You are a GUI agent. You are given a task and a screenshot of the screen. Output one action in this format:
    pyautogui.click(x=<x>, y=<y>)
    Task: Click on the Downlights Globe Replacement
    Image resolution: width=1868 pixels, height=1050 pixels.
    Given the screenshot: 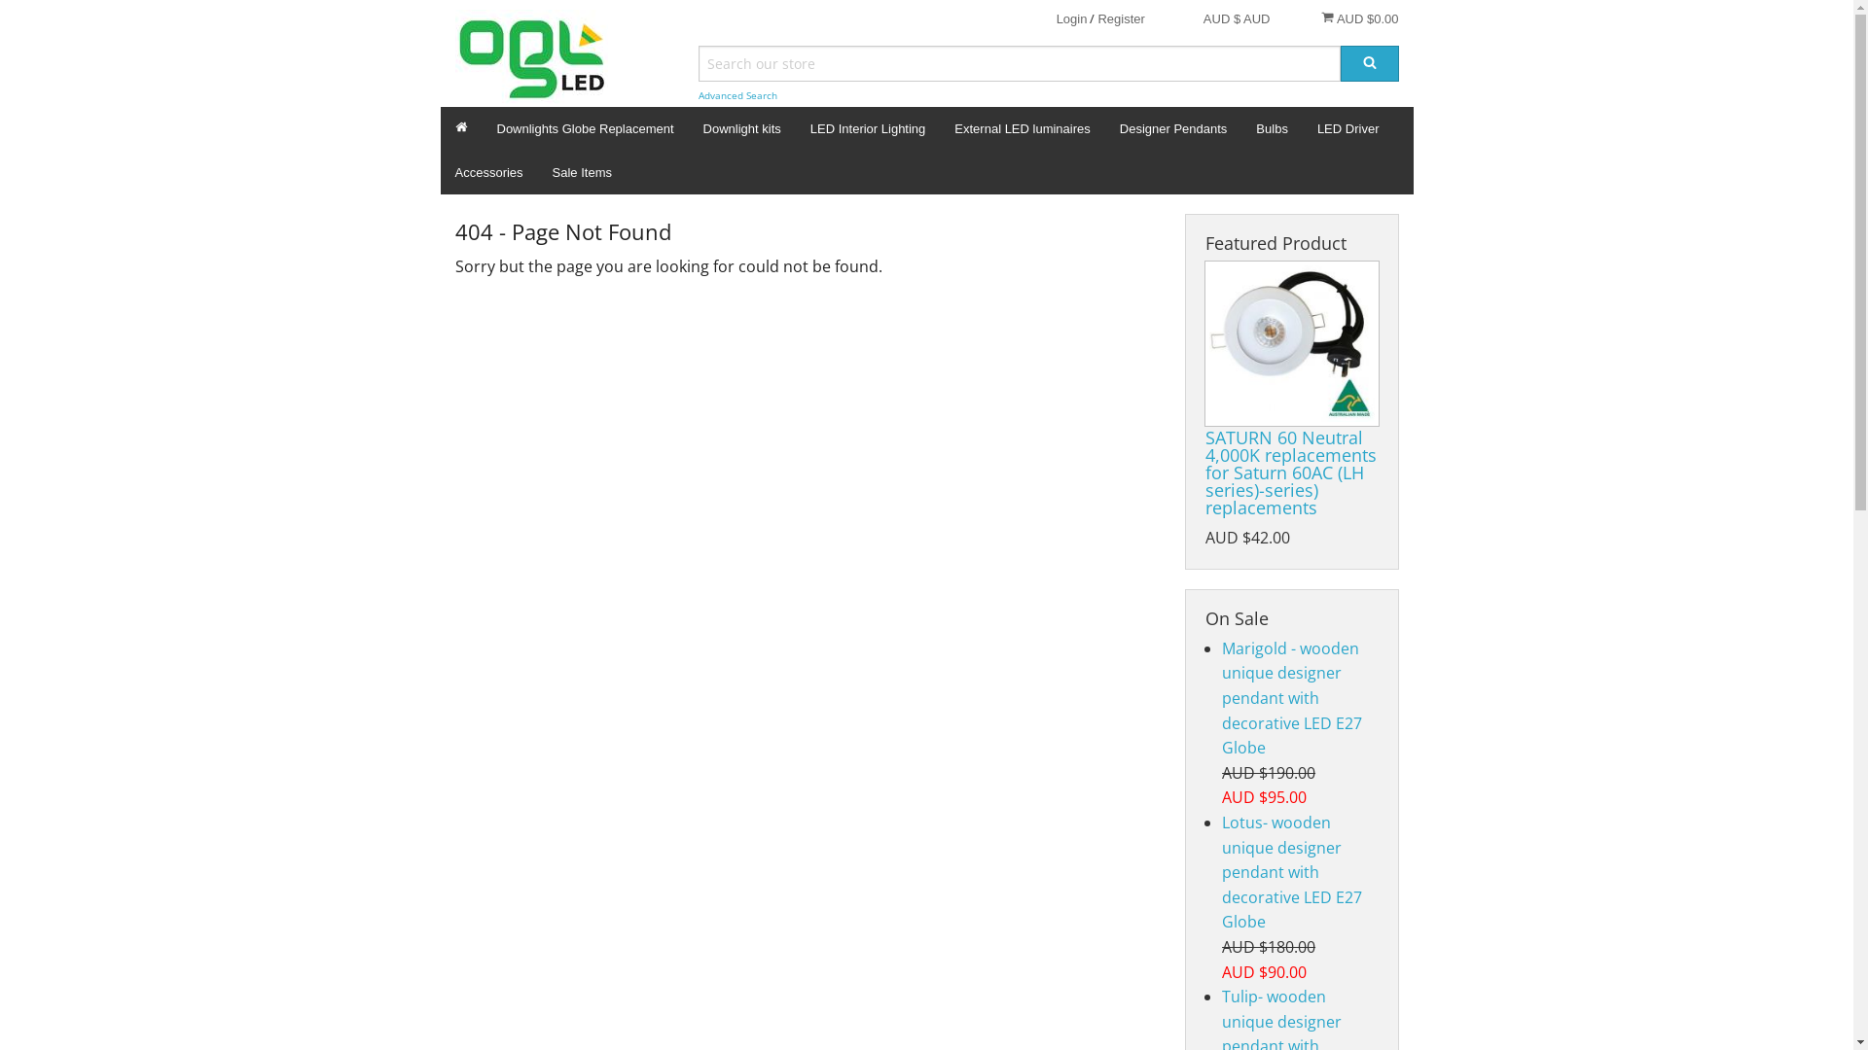 What is the action you would take?
    pyautogui.click(x=586, y=128)
    